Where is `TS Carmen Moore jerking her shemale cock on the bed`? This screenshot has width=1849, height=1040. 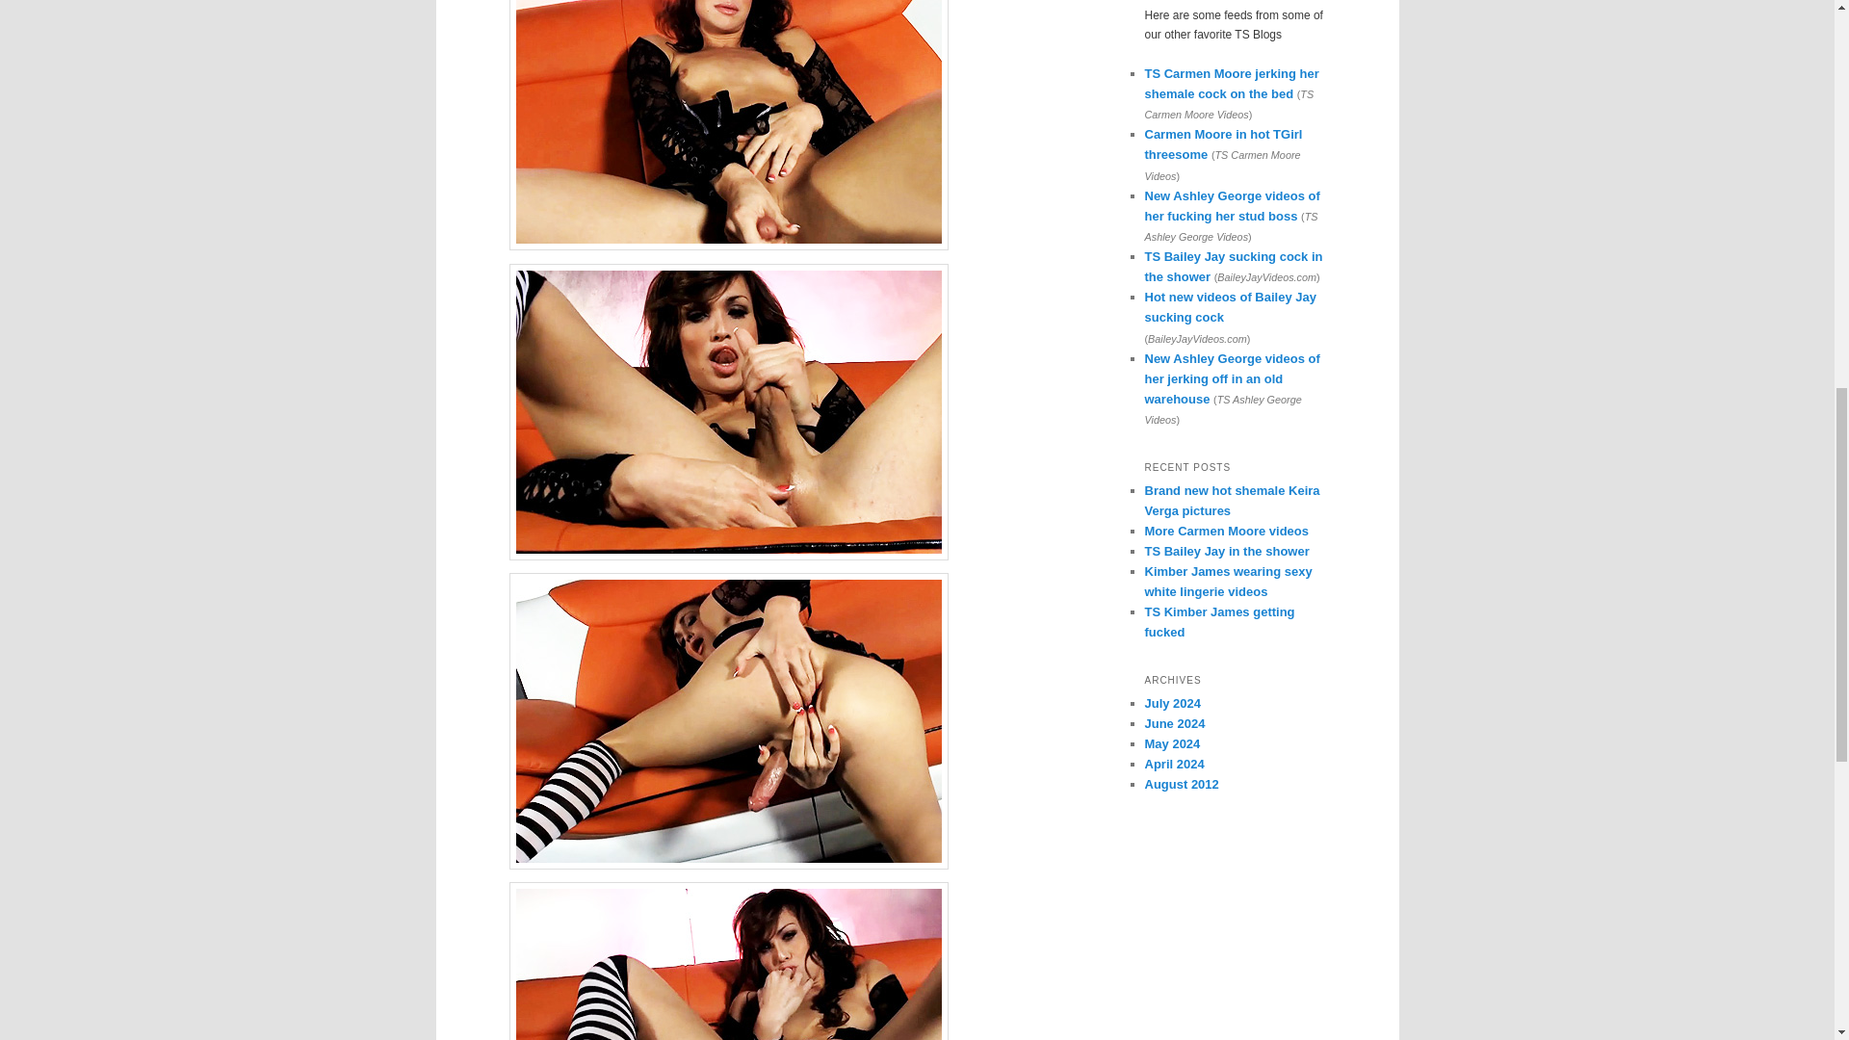 TS Carmen Moore jerking her shemale cock on the bed is located at coordinates (1231, 83).